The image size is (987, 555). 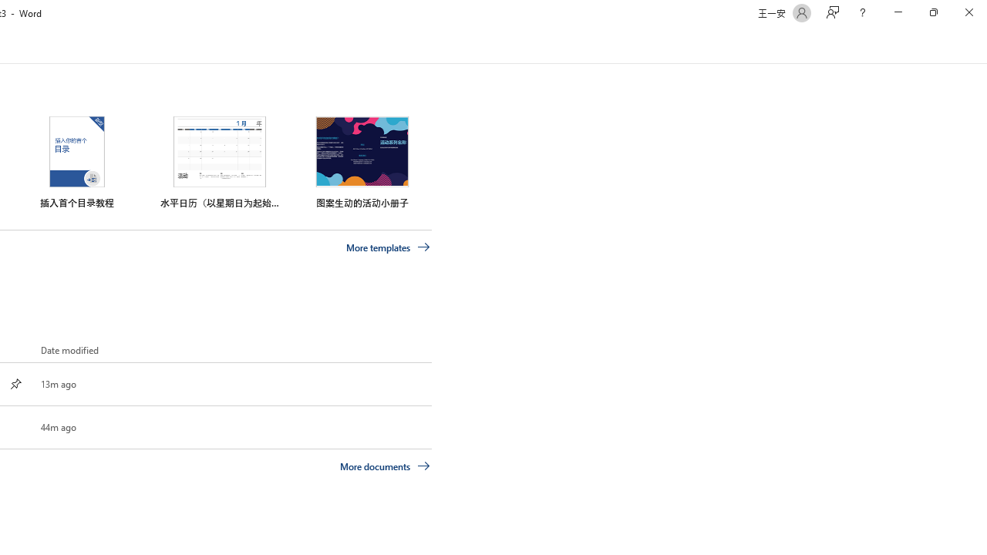 I want to click on Unpin this item from the list, so click(x=15, y=384).